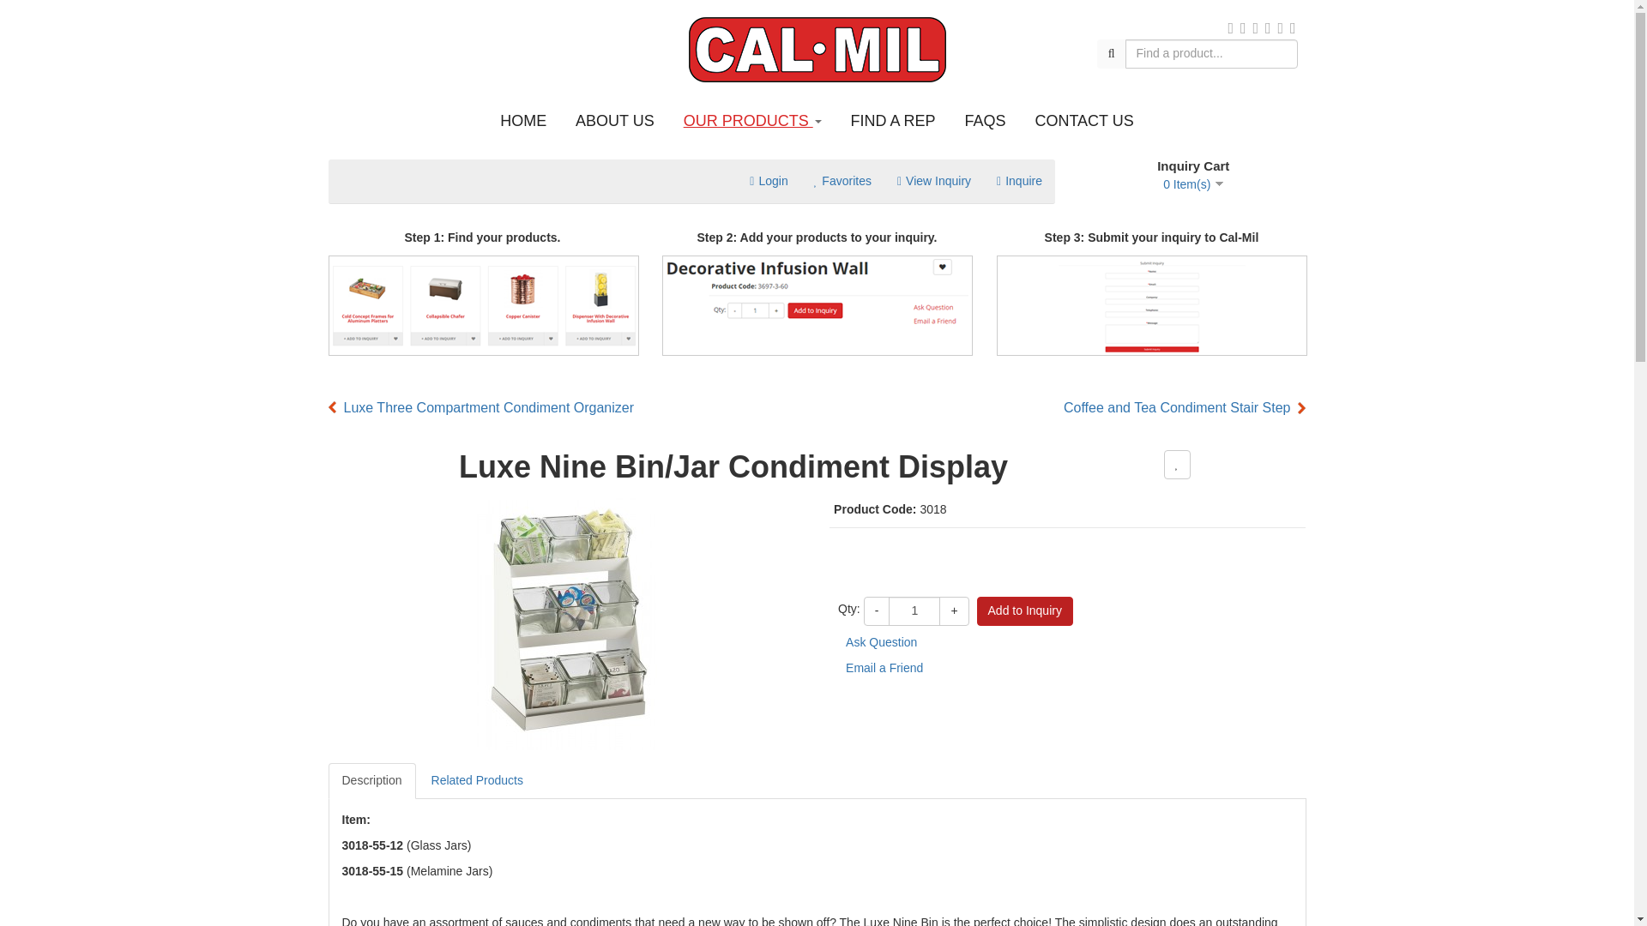 This screenshot has height=926, width=1647. Describe the element at coordinates (1185, 408) in the screenshot. I see `Coffee and Tea Condiment Stair Step` at that location.